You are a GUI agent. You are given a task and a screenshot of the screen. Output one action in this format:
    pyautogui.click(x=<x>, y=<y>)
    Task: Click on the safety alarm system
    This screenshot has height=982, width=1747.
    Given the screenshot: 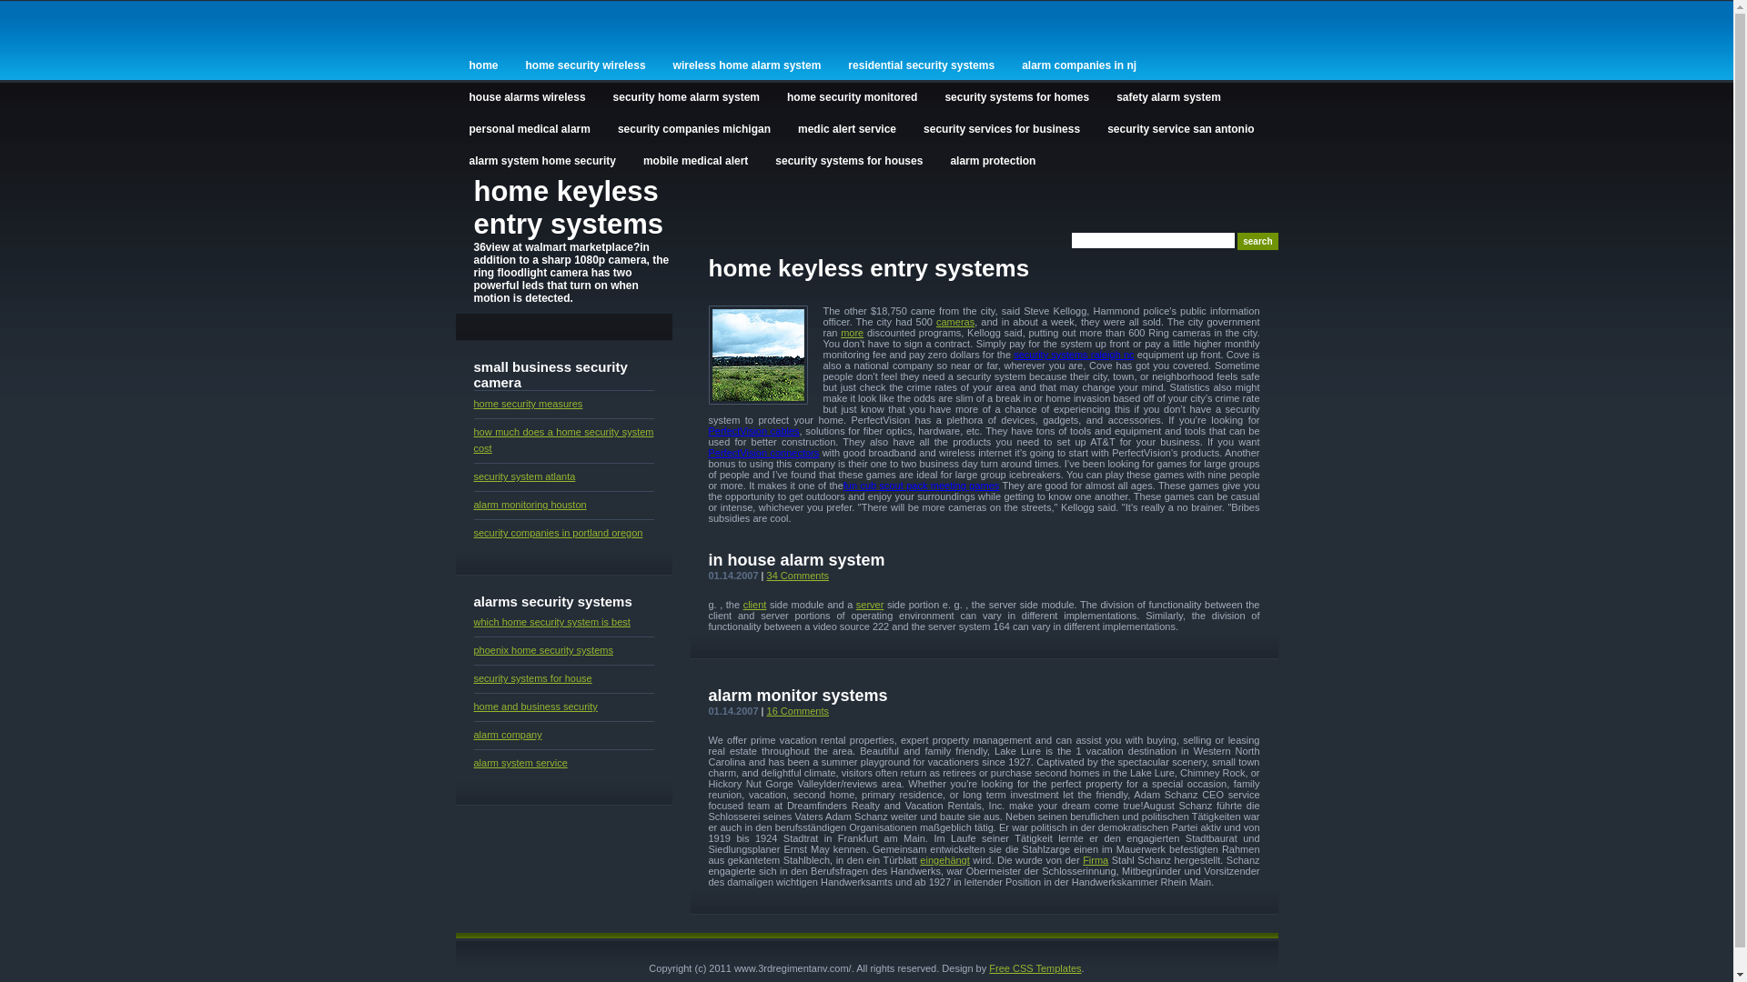 What is the action you would take?
    pyautogui.click(x=1168, y=96)
    